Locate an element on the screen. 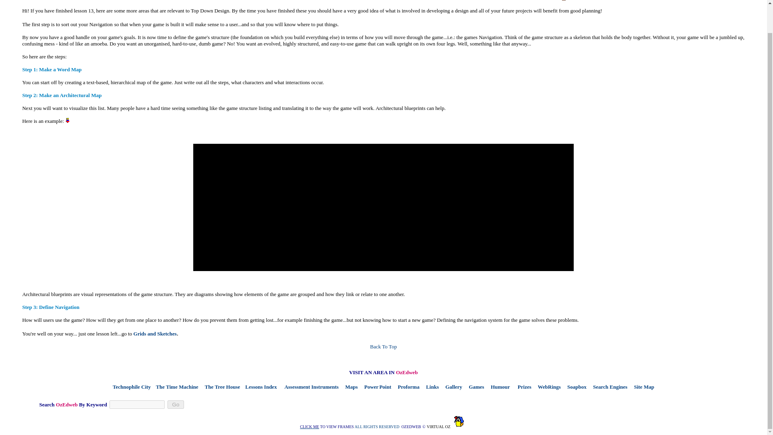 This screenshot has width=773, height=435.    Maps is located at coordinates (349, 387).